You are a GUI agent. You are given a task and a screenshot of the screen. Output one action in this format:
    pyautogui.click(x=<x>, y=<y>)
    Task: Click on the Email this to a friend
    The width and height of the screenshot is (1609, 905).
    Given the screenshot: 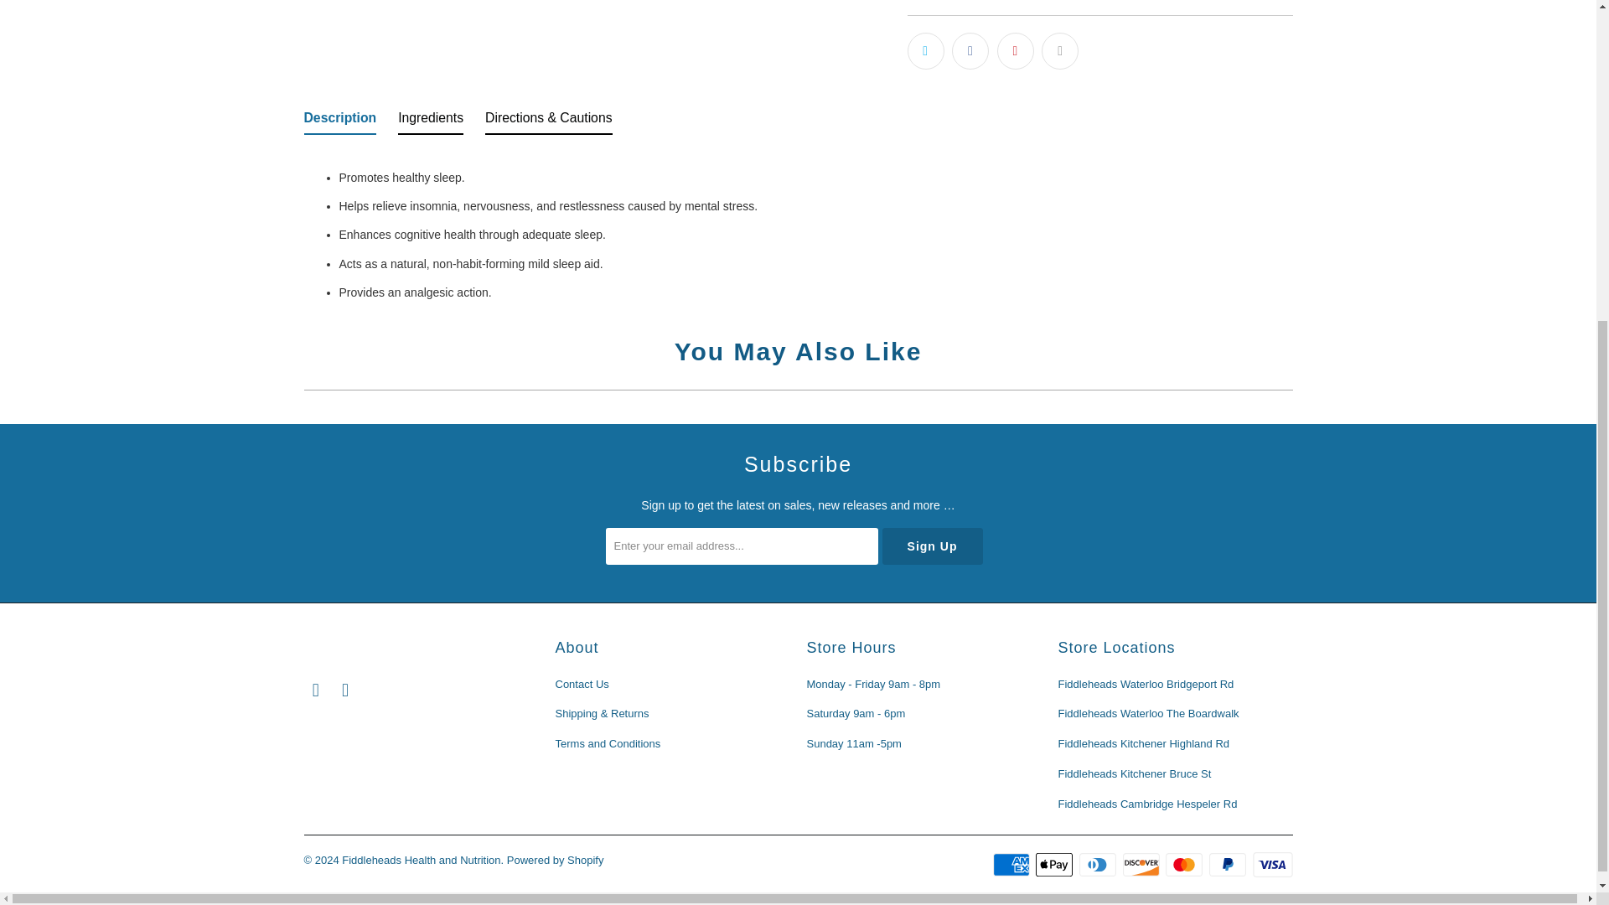 What is the action you would take?
    pyautogui.click(x=1059, y=50)
    